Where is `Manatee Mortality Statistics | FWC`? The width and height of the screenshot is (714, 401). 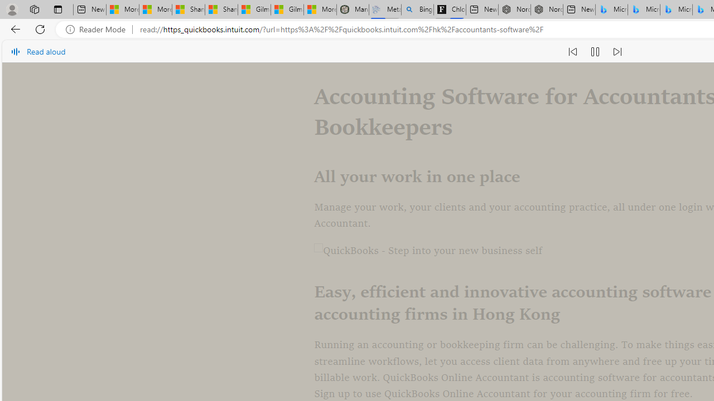
Manatee Mortality Statistics | FWC is located at coordinates (353, 10).